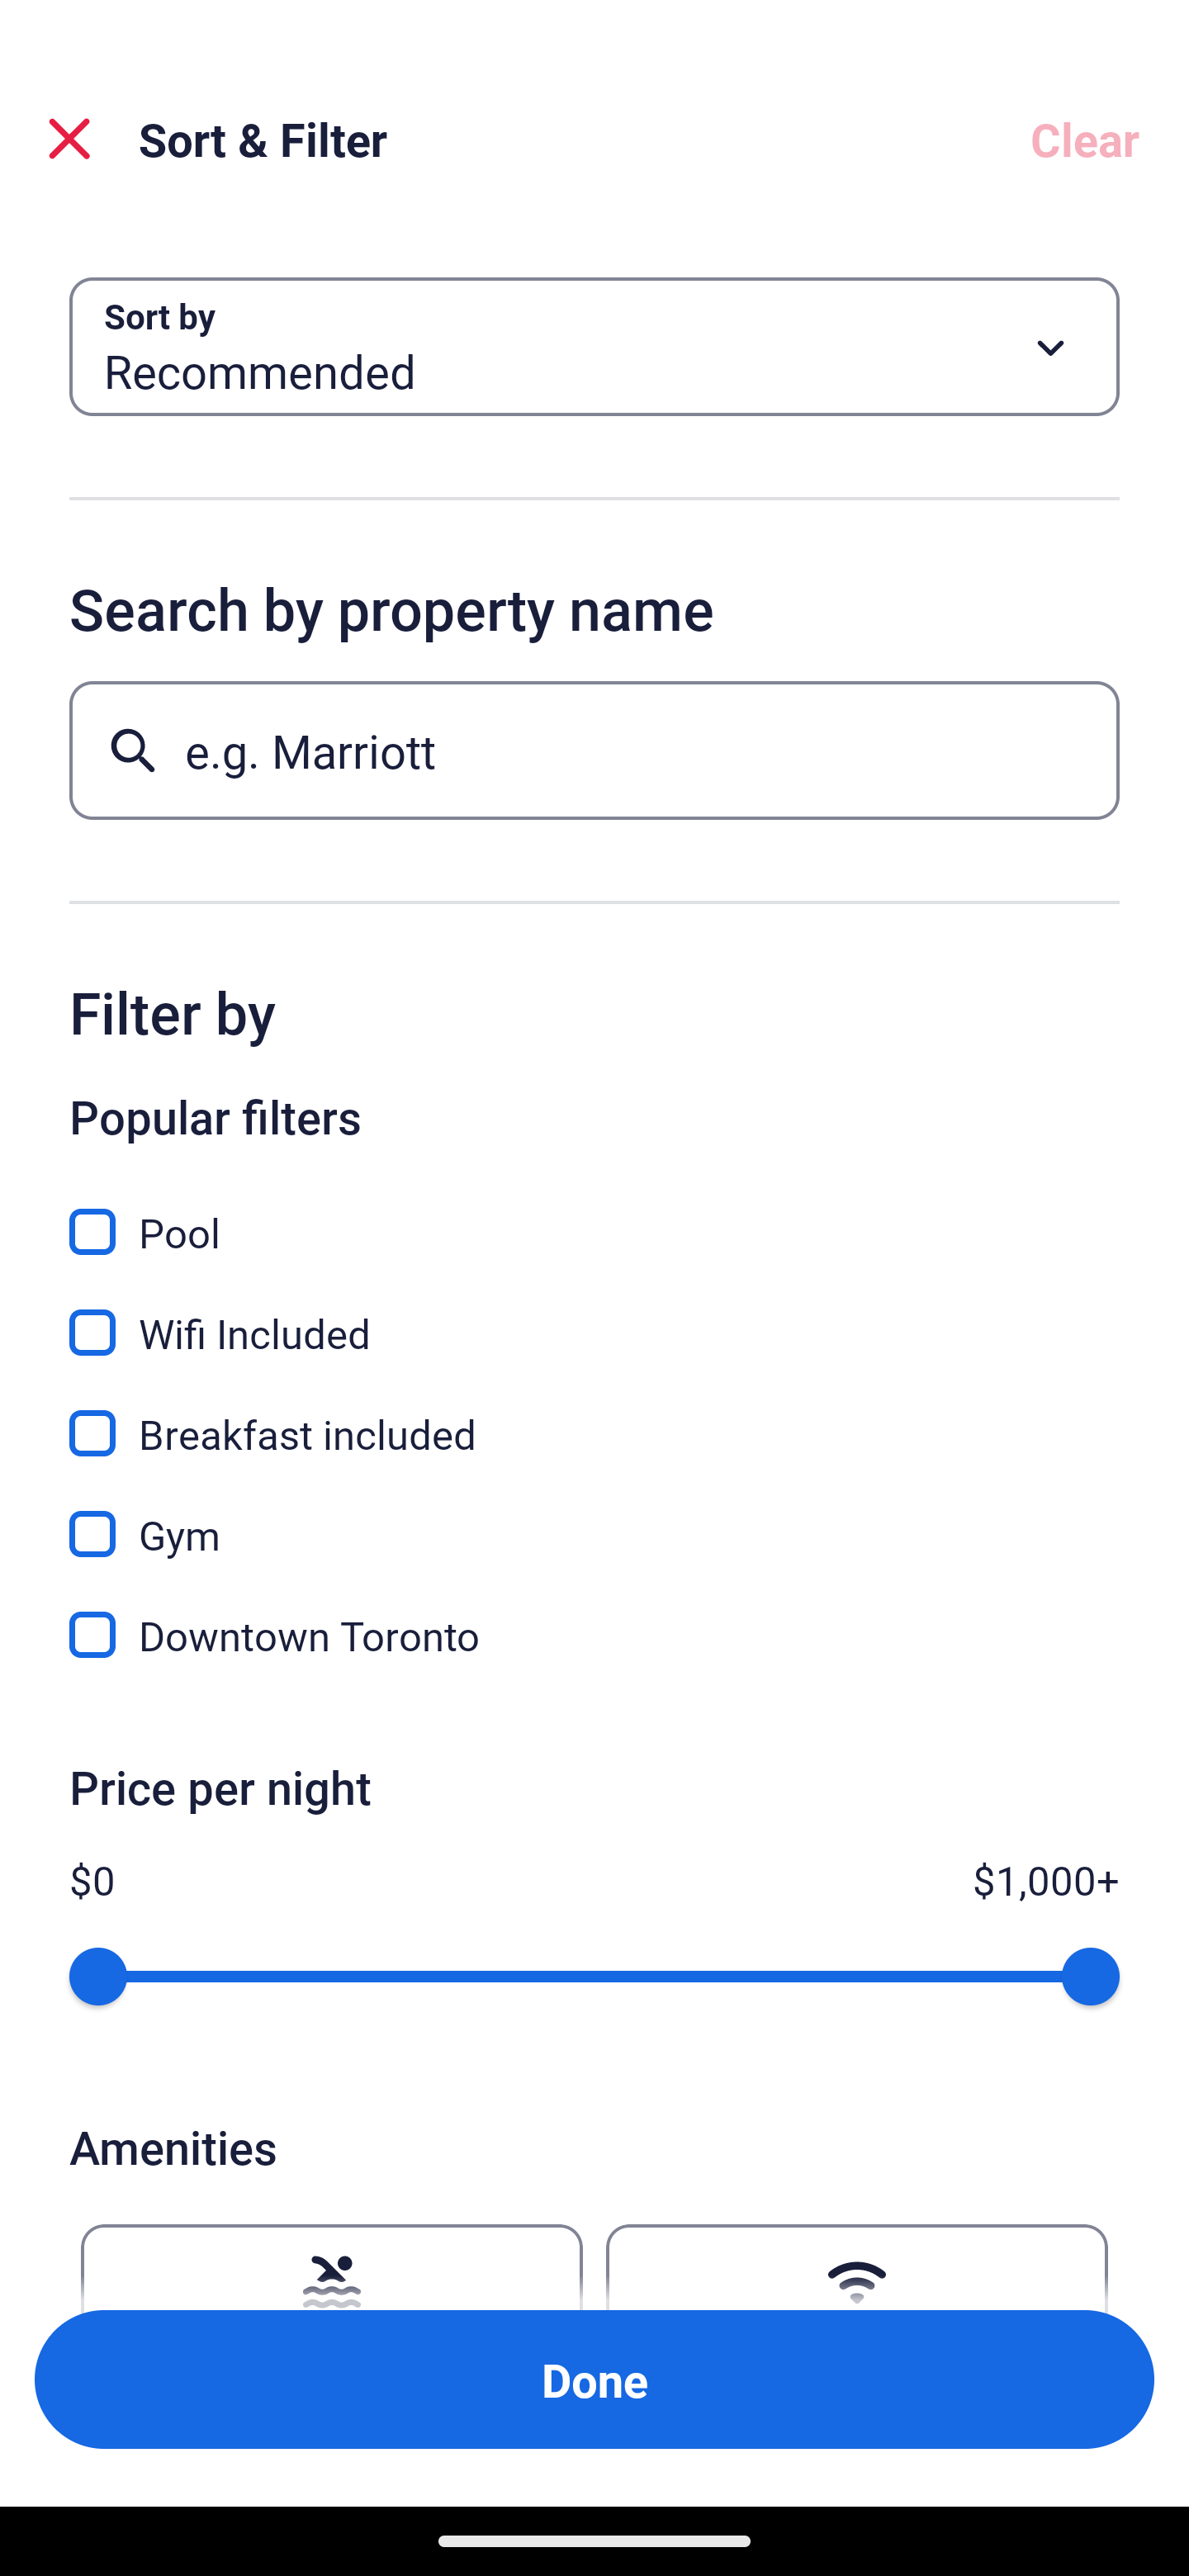 The height and width of the screenshot is (2576, 1189). What do you see at coordinates (1085, 139) in the screenshot?
I see `Clear` at bounding box center [1085, 139].